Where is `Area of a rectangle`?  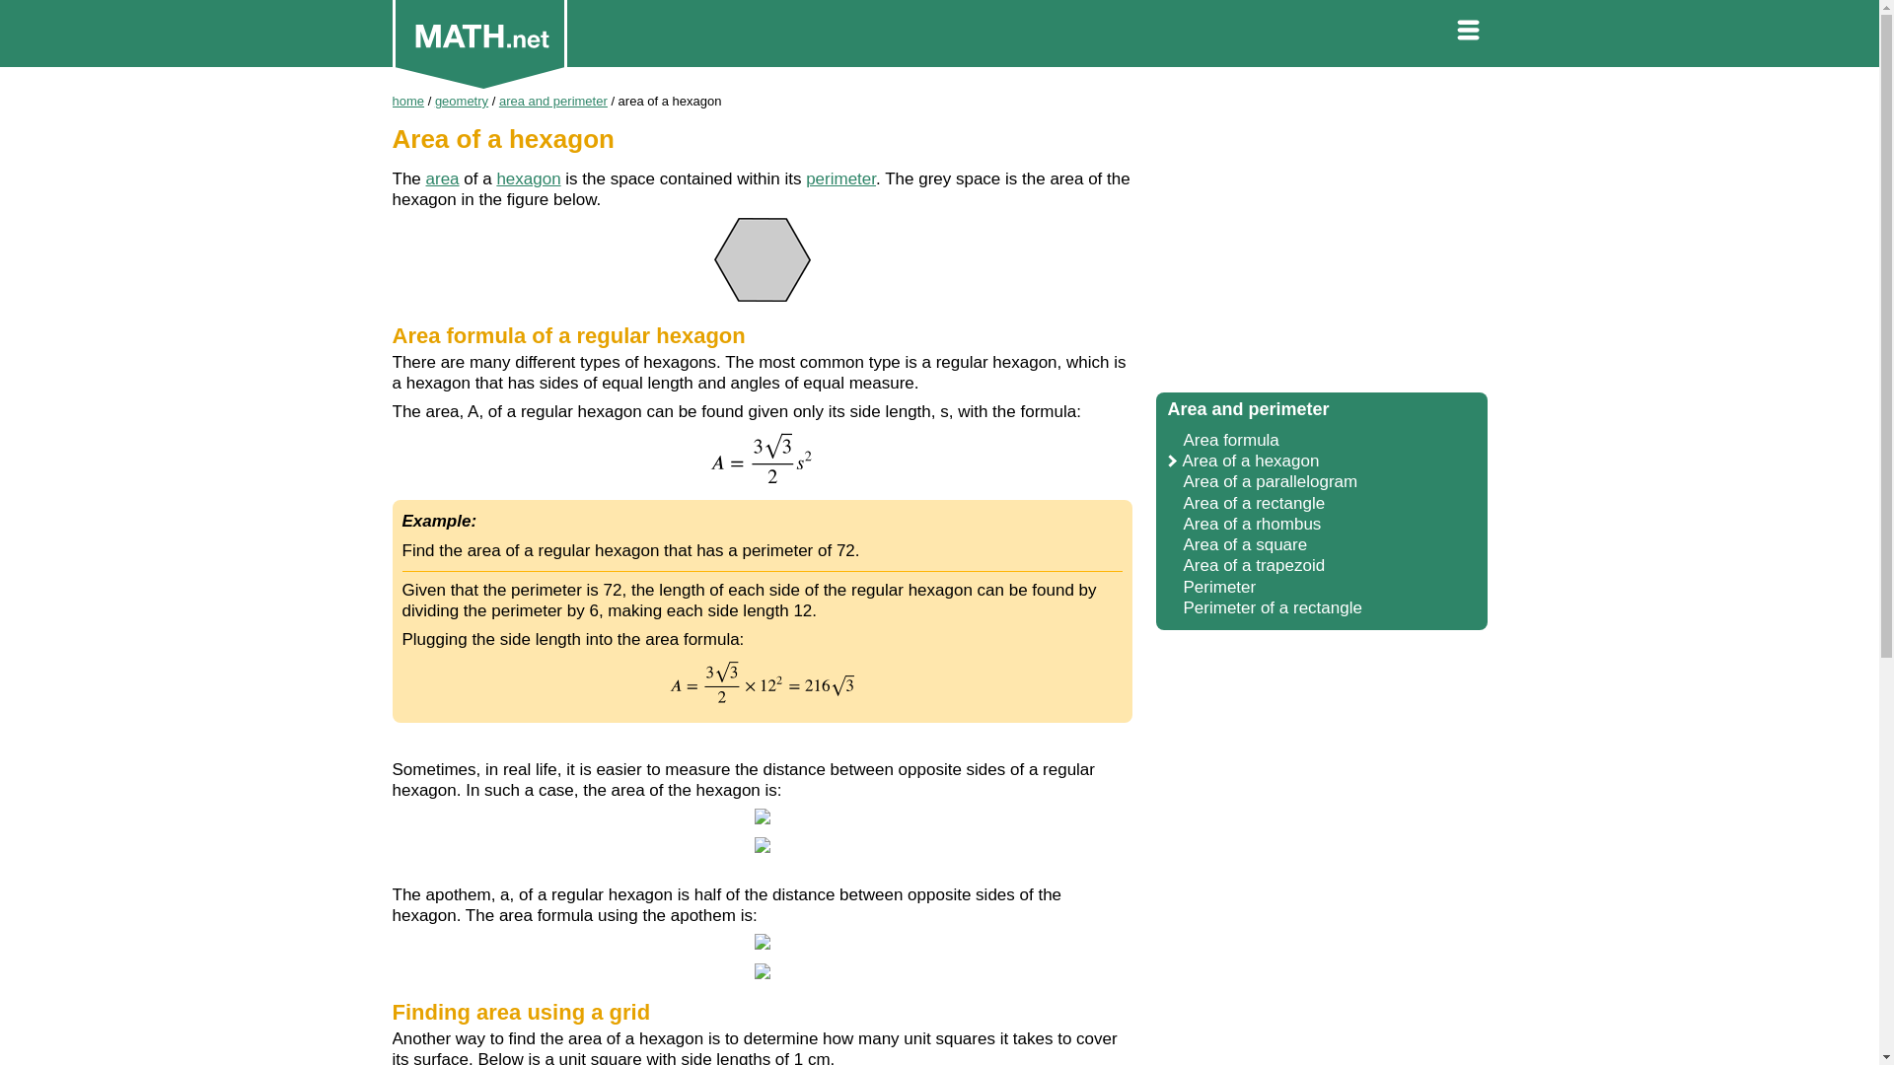
Area of a rectangle is located at coordinates (1255, 503).